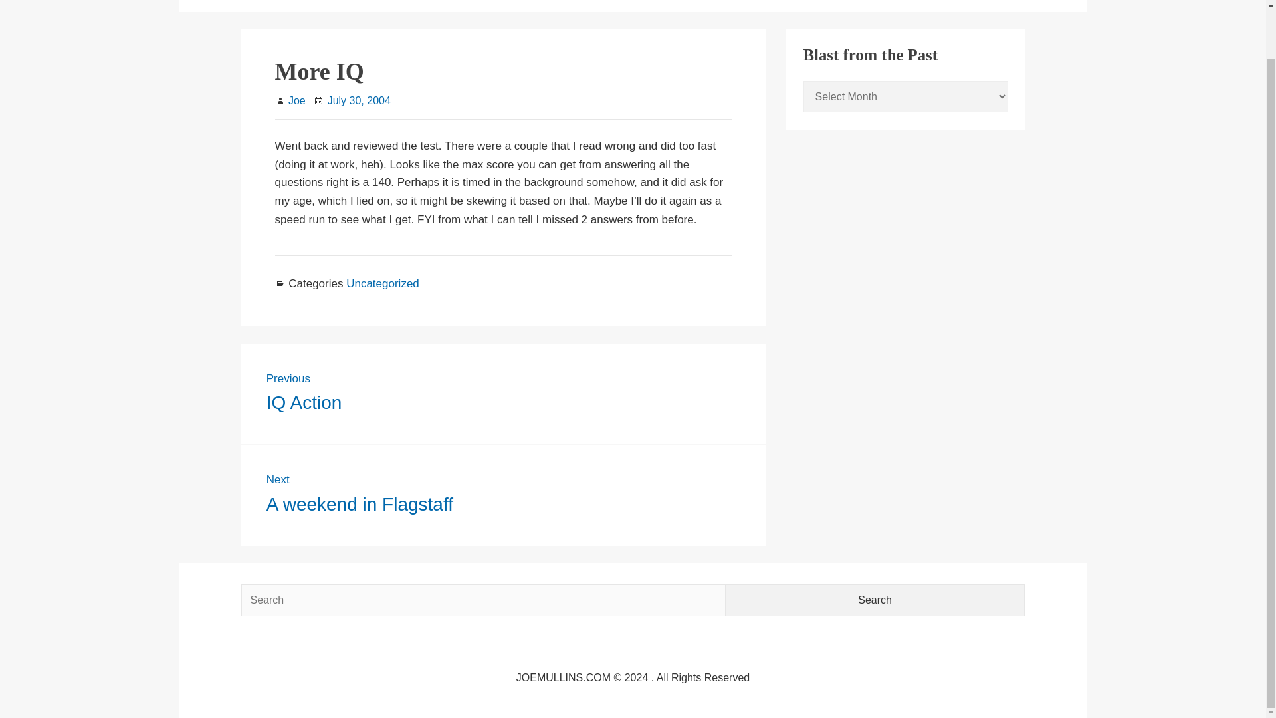 The height and width of the screenshot is (718, 1276). I want to click on Search for:, so click(876, 600).